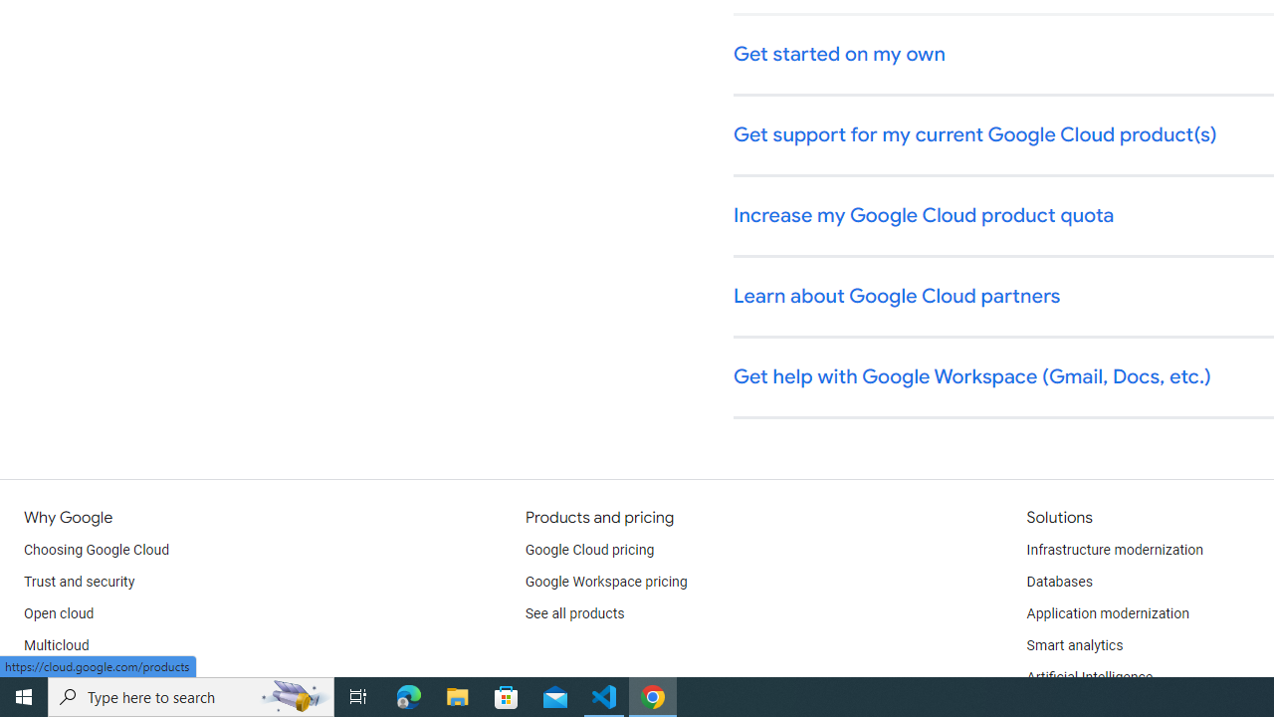  What do you see at coordinates (1107, 613) in the screenshot?
I see `Application modernization` at bounding box center [1107, 613].